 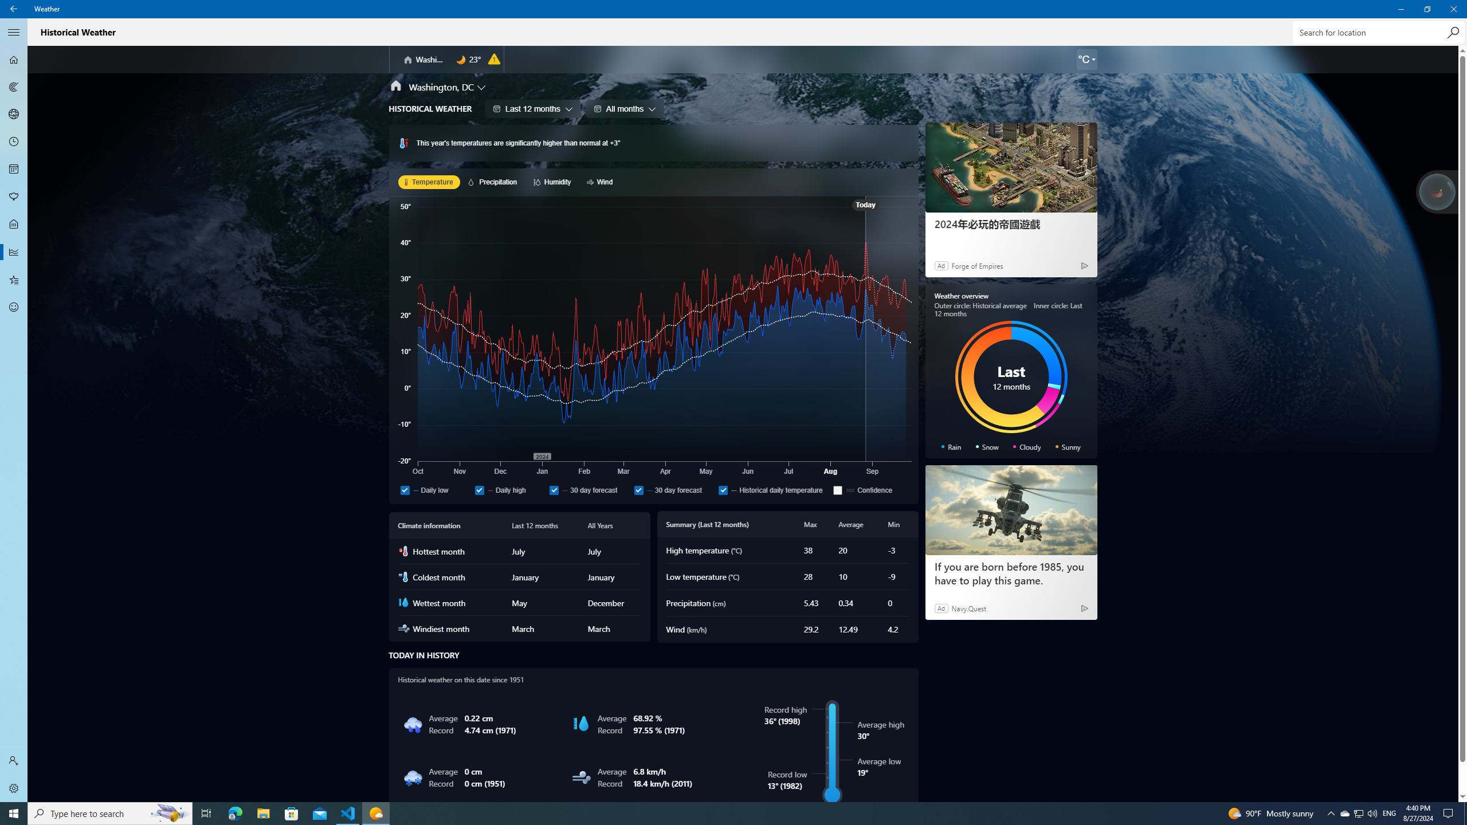 What do you see at coordinates (1358, 814) in the screenshot?
I see `Maps - Not Selected` at bounding box center [1358, 814].